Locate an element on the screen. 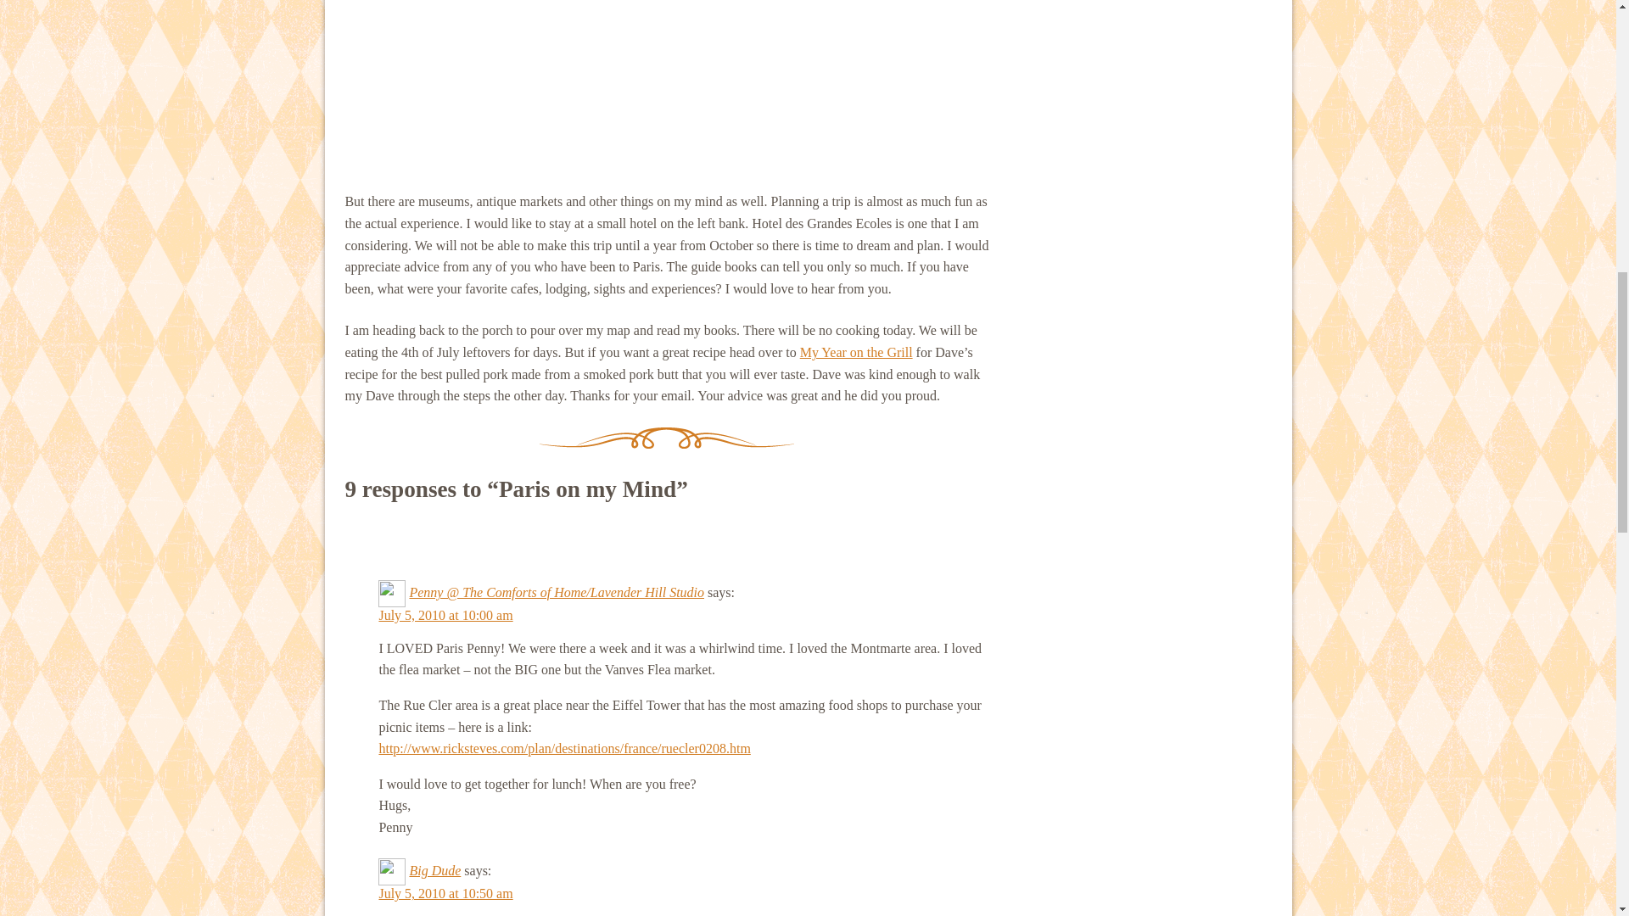 Image resolution: width=1629 pixels, height=916 pixels. July 5, 2010 at 10:50 am is located at coordinates (445, 893).